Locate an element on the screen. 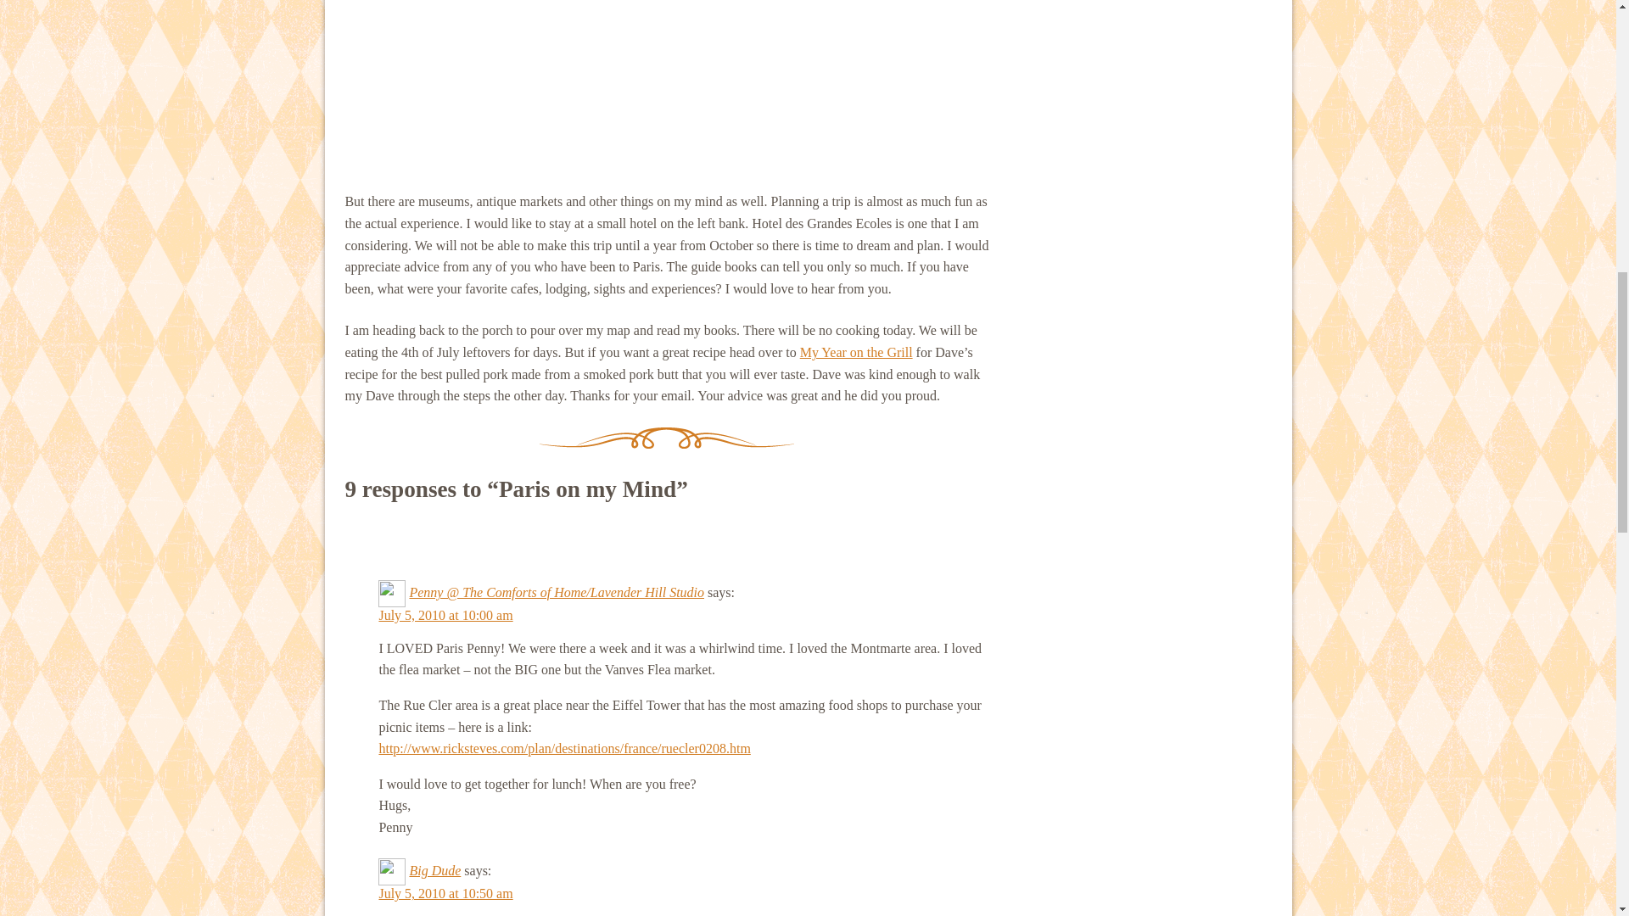 Image resolution: width=1629 pixels, height=916 pixels. July 5, 2010 at 10:50 am is located at coordinates (445, 893).